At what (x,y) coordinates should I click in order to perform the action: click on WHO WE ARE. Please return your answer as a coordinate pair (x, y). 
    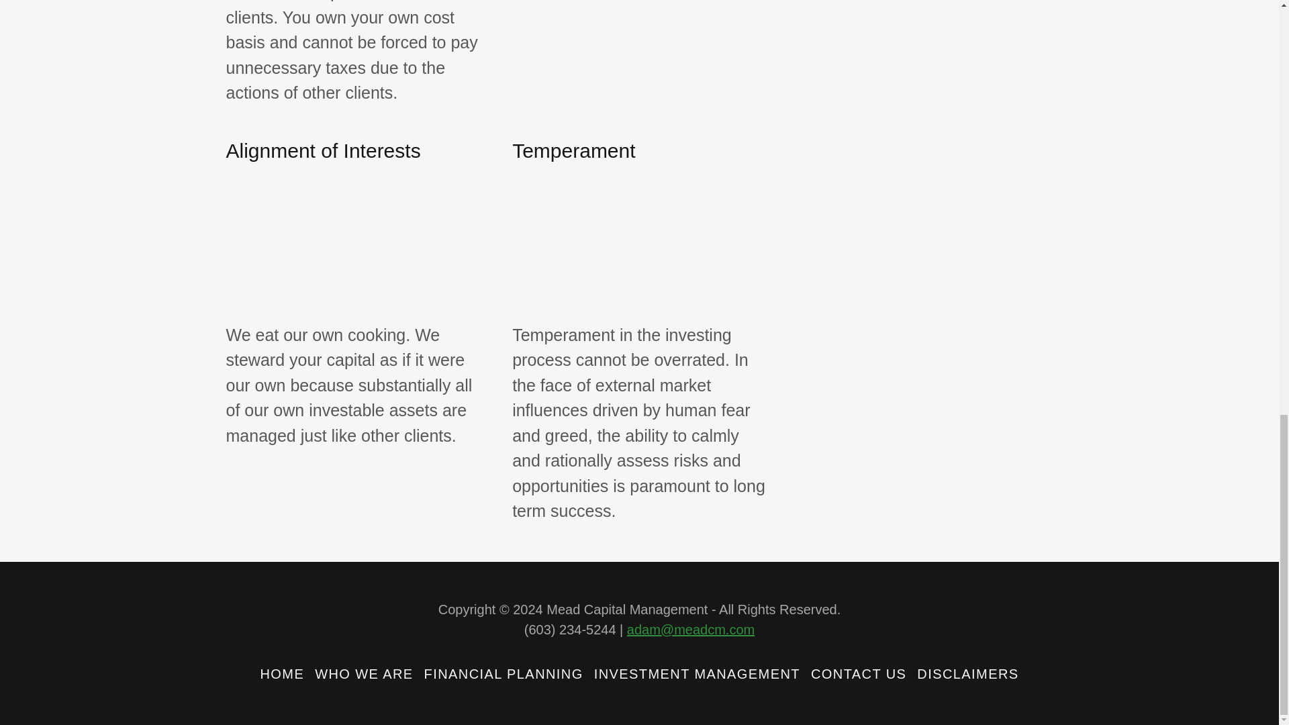
    Looking at the image, I should click on (363, 674).